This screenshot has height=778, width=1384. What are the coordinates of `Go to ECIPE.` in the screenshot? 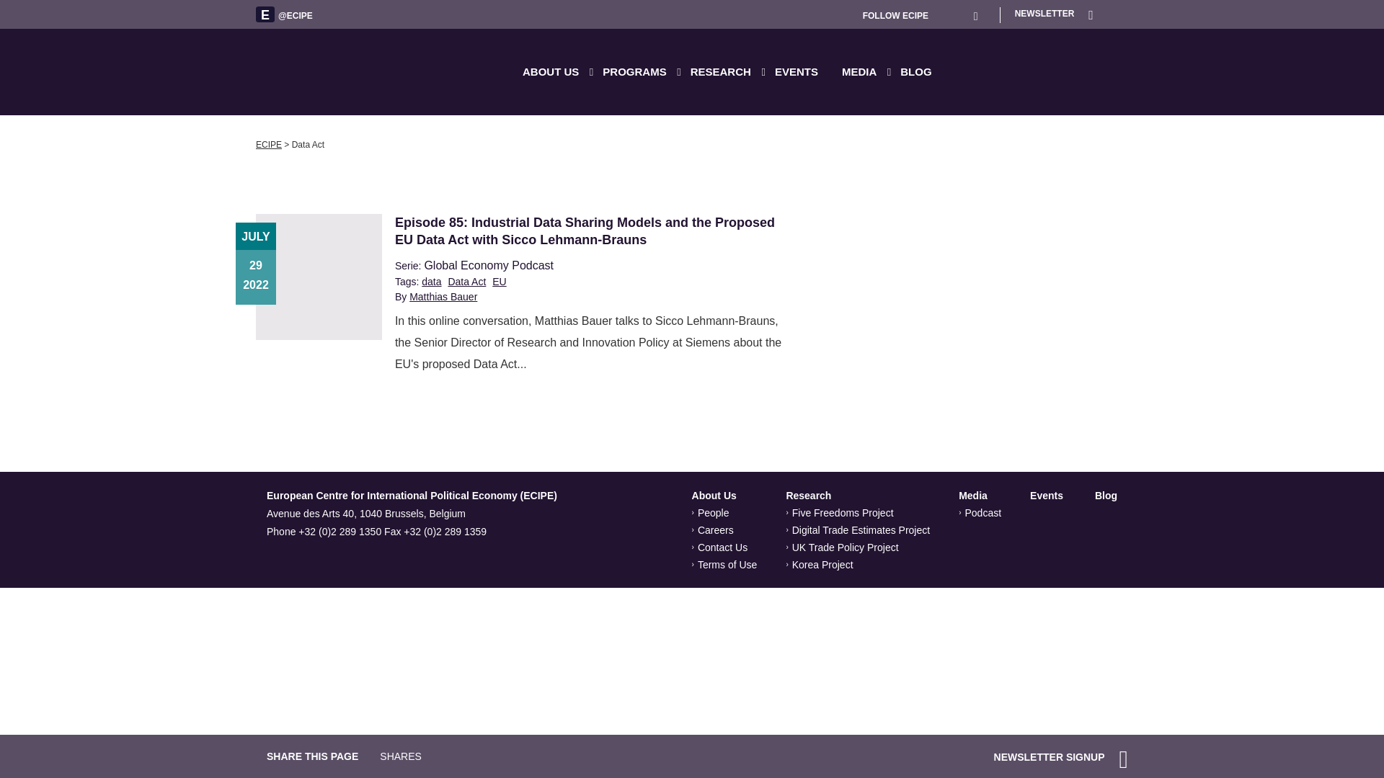 It's located at (269, 145).